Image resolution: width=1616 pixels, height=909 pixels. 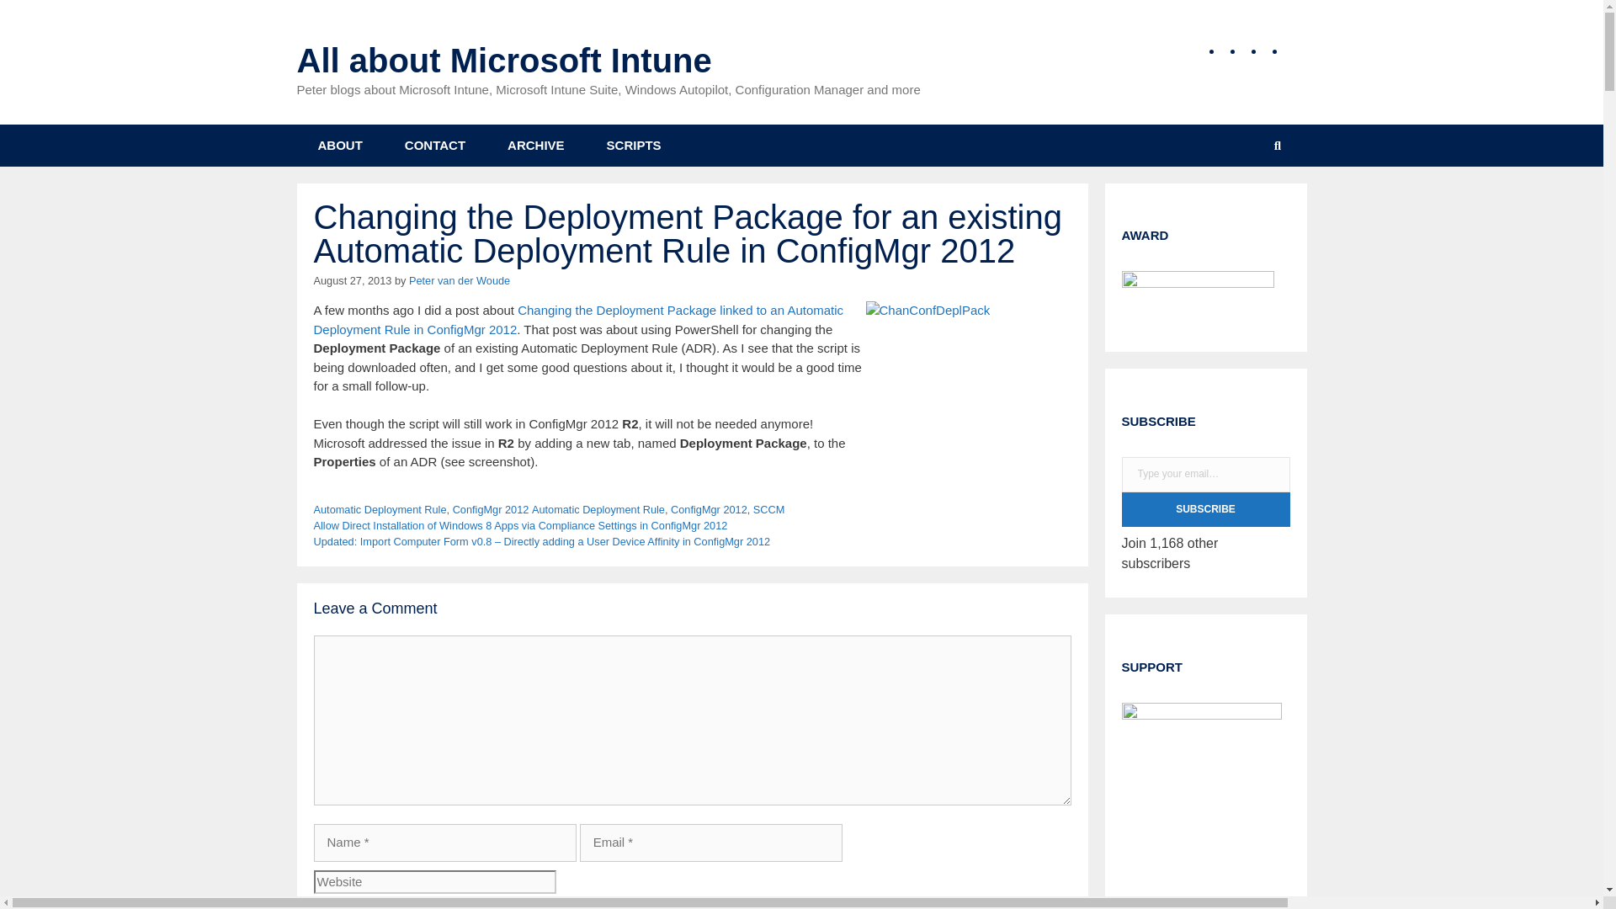 I want to click on Please fill in this field., so click(x=1205, y=475).